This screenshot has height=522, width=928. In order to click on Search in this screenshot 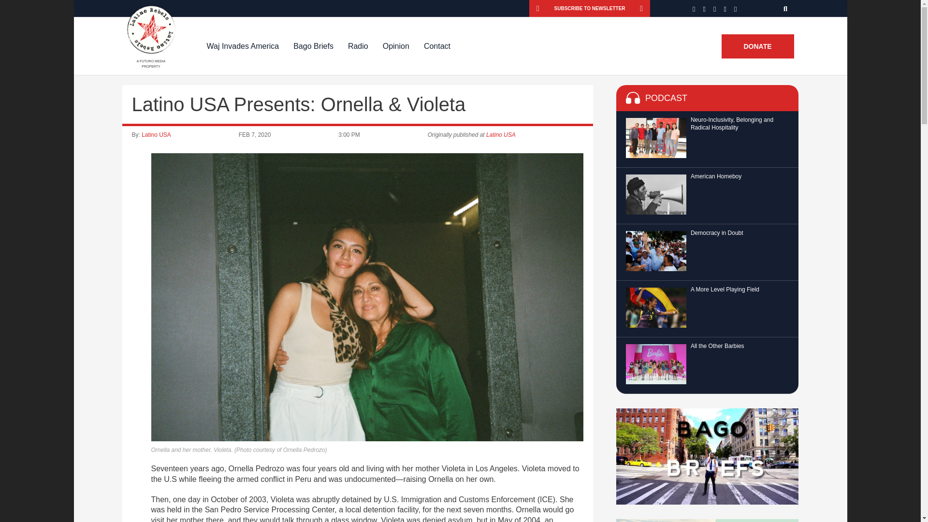, I will do `click(786, 8)`.